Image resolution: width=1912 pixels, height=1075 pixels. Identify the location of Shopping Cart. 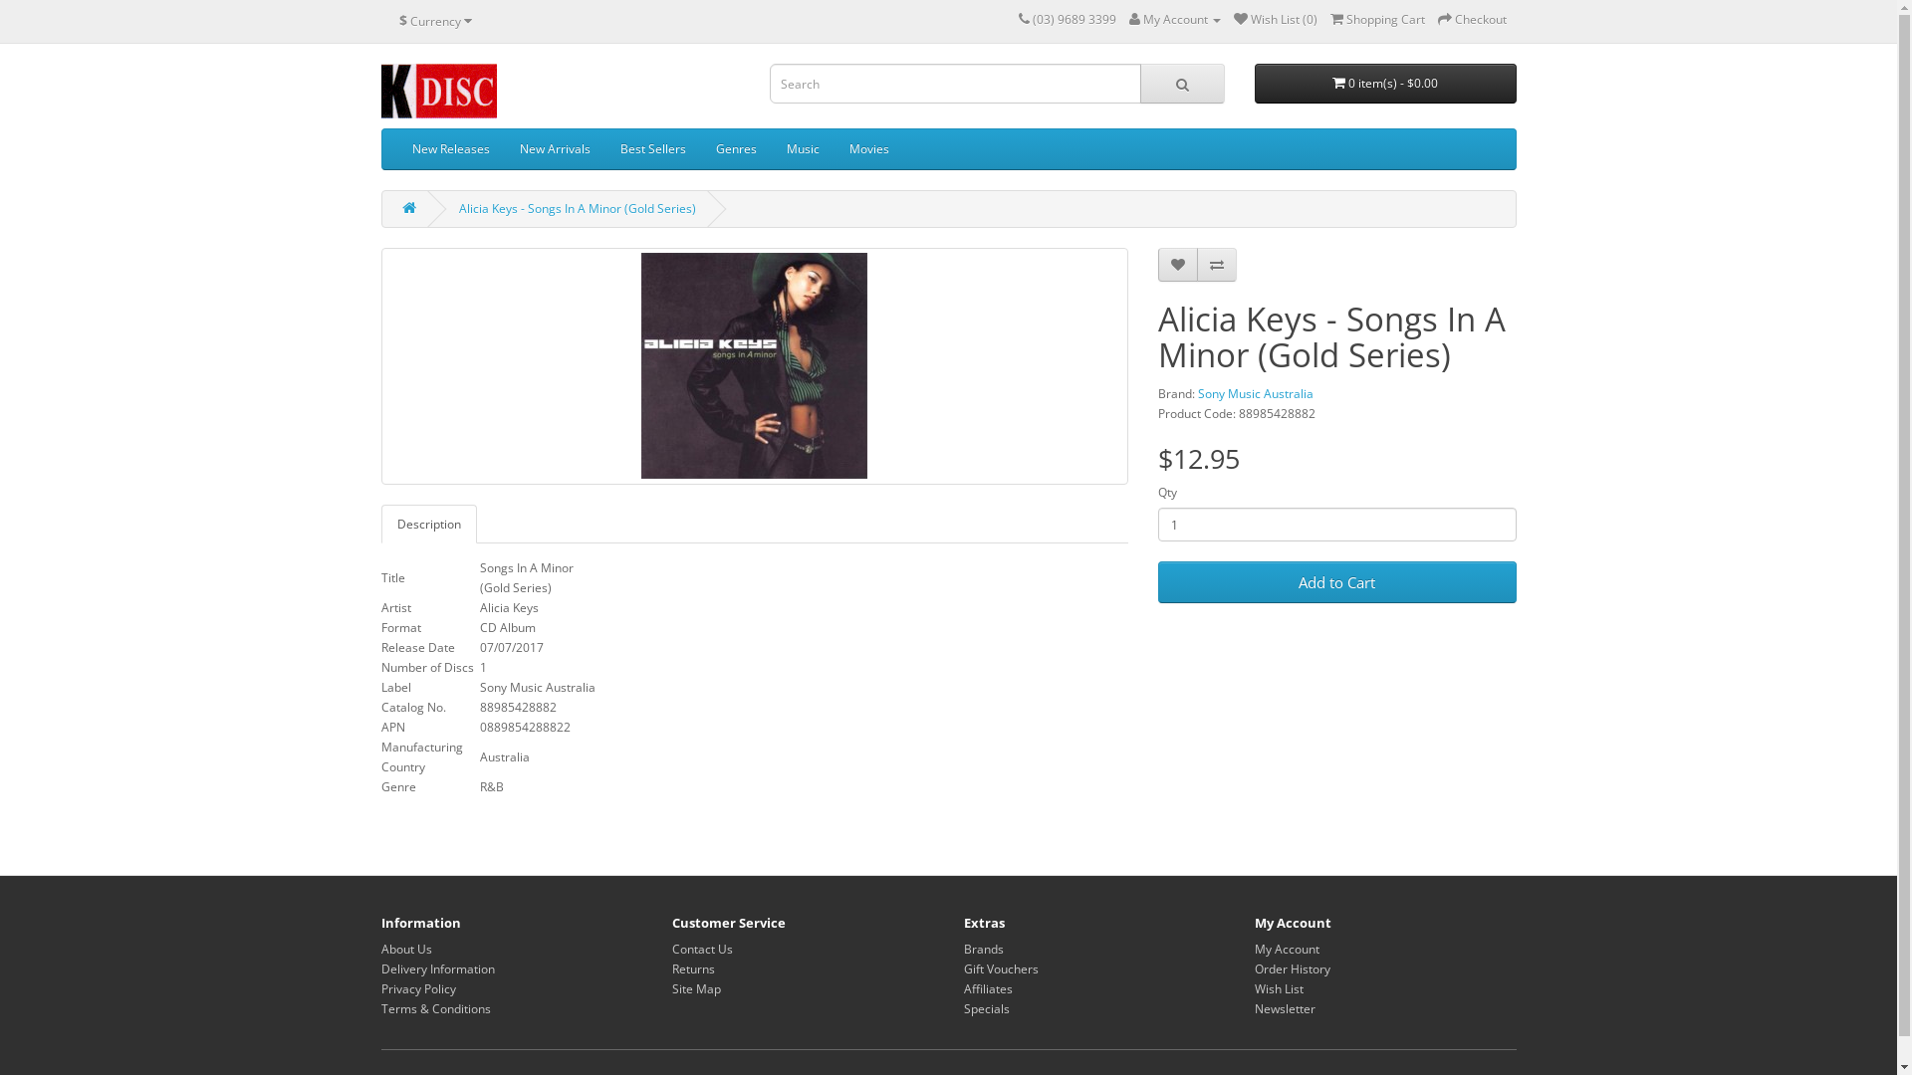
(1378, 20).